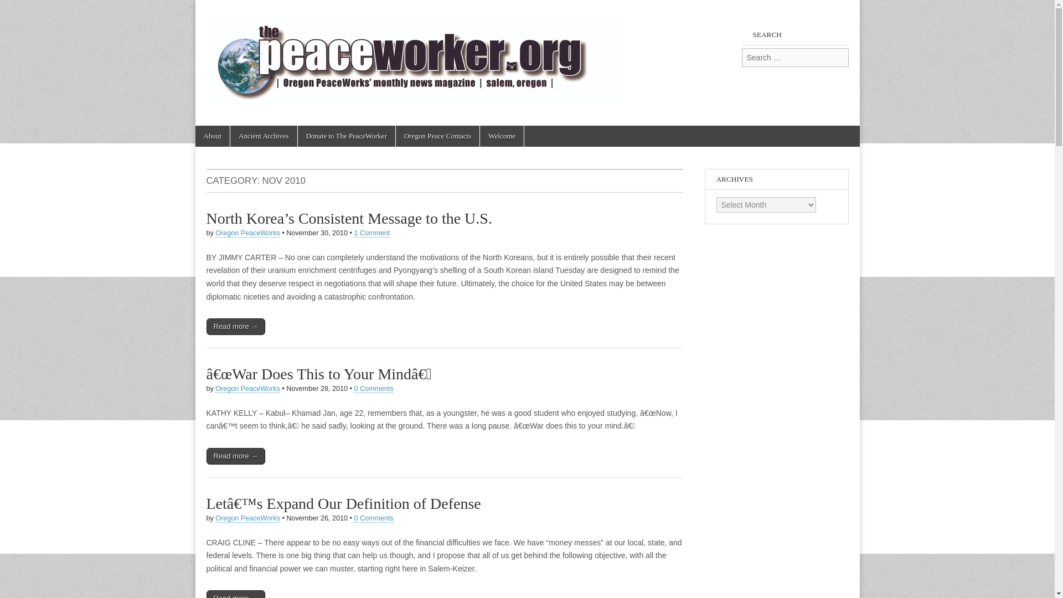 This screenshot has height=598, width=1063. I want to click on Posts by Oregon PeaceWorks, so click(248, 233).